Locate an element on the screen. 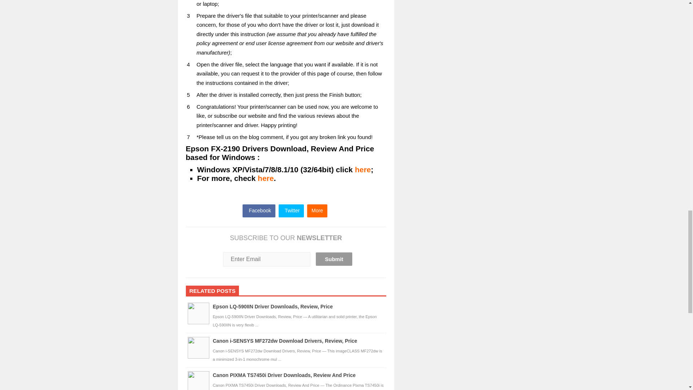 This screenshot has width=693, height=390. Submit is located at coordinates (334, 259).